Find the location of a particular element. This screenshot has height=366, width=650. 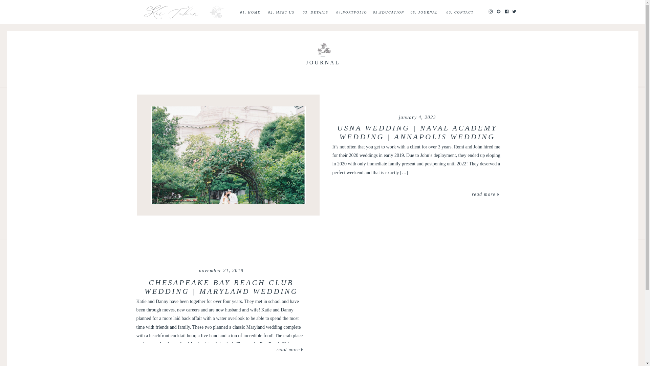

Facebook Copy-color Created with Sketch. is located at coordinates (506, 12).